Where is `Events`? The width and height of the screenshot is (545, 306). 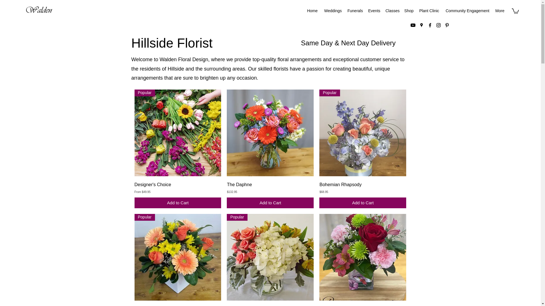
Events is located at coordinates (374, 10).